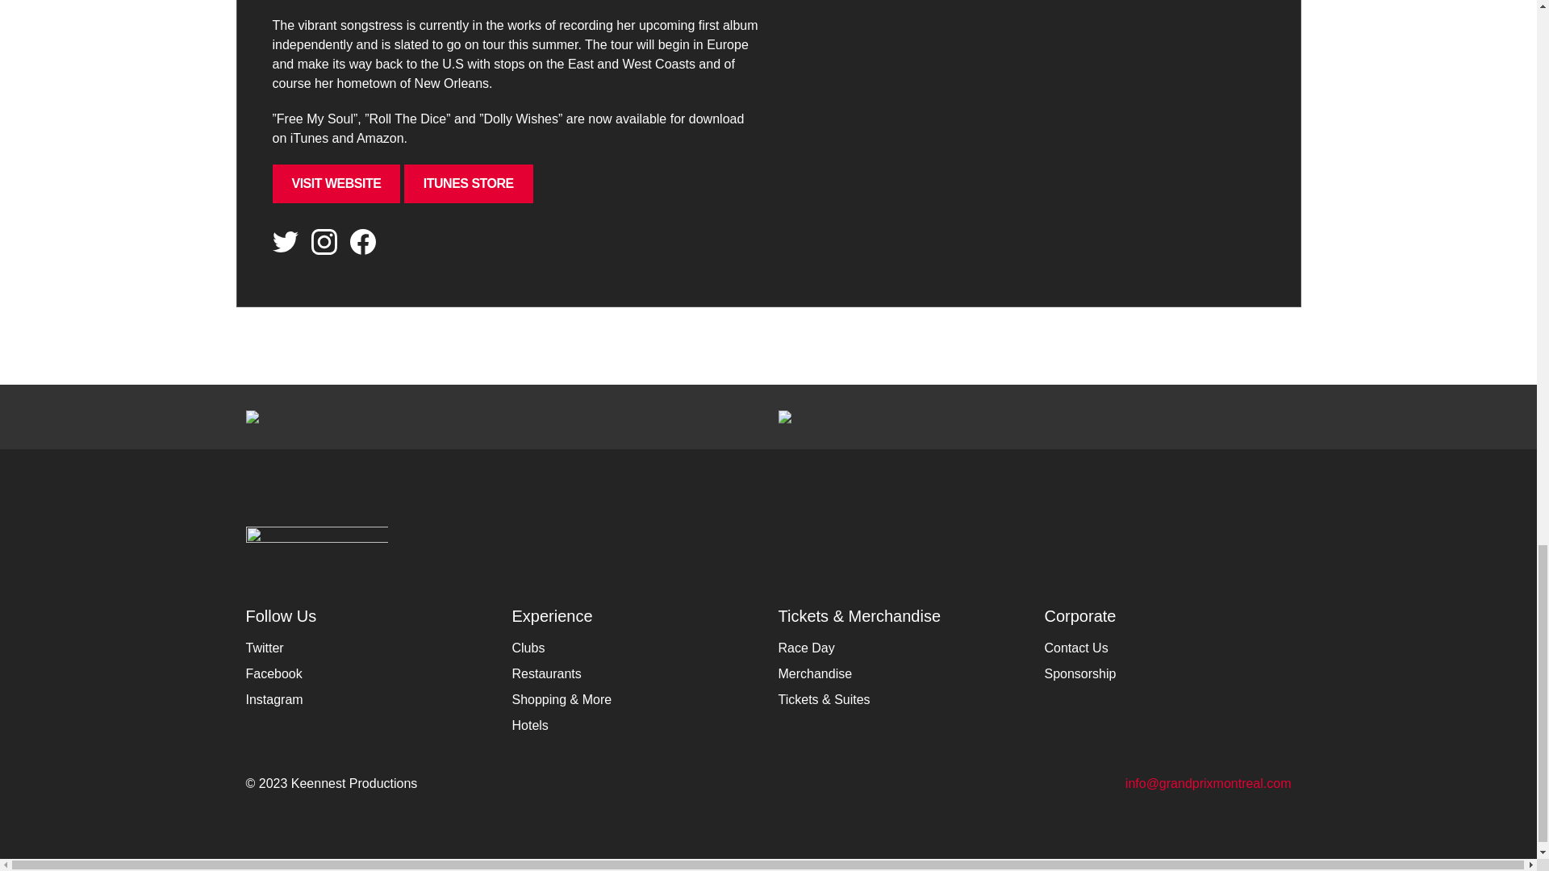 This screenshot has width=1549, height=871. What do you see at coordinates (336, 184) in the screenshot?
I see `VISIT WEBSITE` at bounding box center [336, 184].